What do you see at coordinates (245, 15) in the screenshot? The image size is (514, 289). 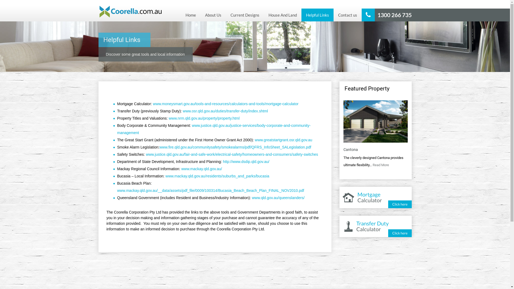 I see `Current Designs` at bounding box center [245, 15].